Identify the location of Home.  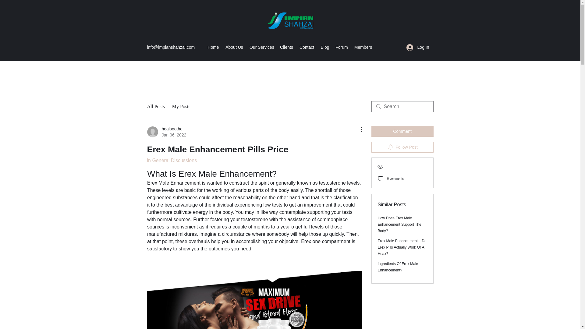
(213, 47).